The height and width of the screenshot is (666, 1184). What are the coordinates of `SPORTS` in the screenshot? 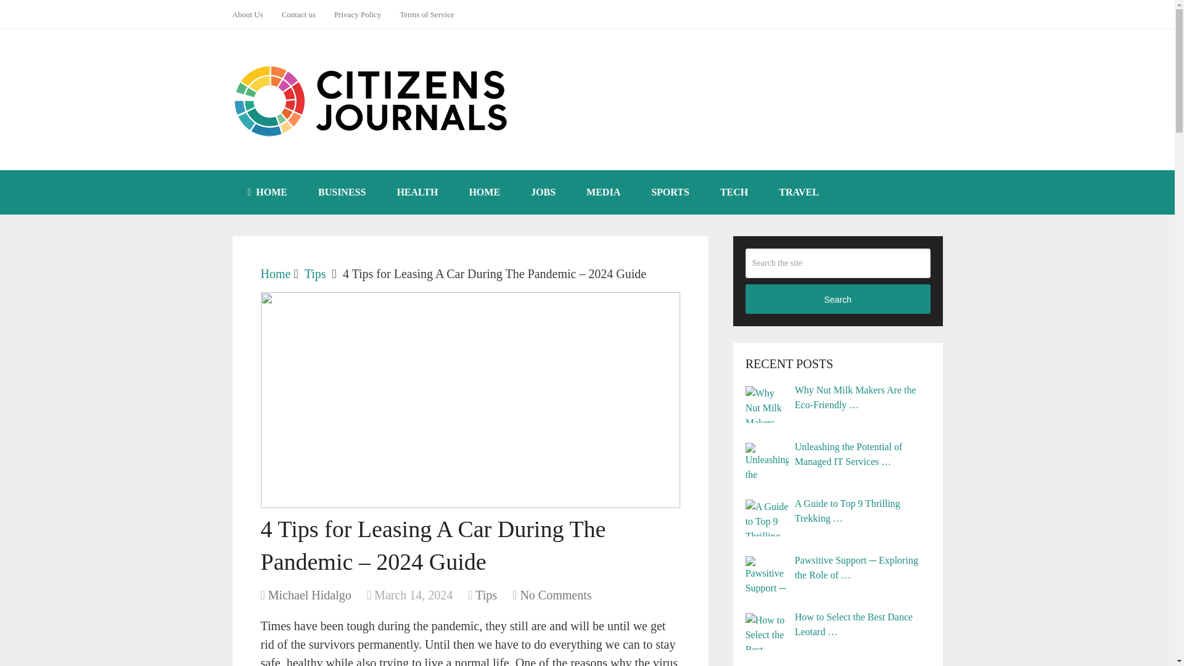 It's located at (670, 192).